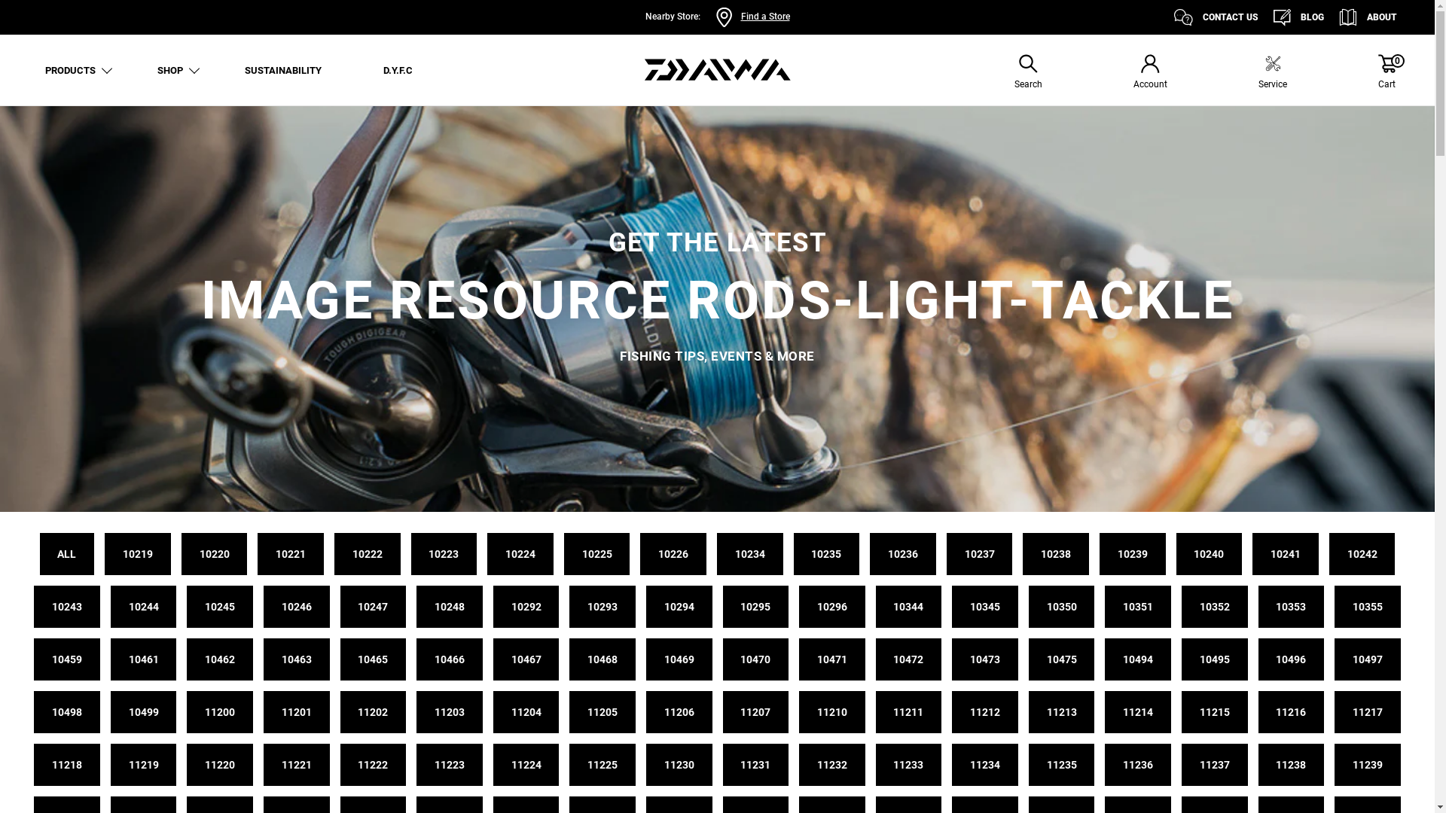  Describe the element at coordinates (832, 712) in the screenshot. I see `11210` at that location.